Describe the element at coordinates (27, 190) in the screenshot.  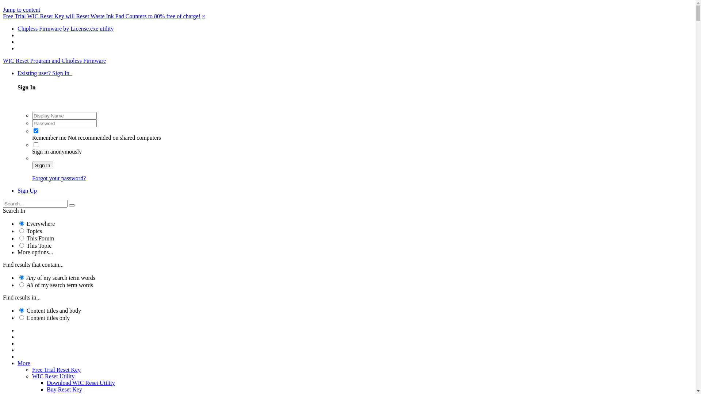
I see `Sign Up` at that location.